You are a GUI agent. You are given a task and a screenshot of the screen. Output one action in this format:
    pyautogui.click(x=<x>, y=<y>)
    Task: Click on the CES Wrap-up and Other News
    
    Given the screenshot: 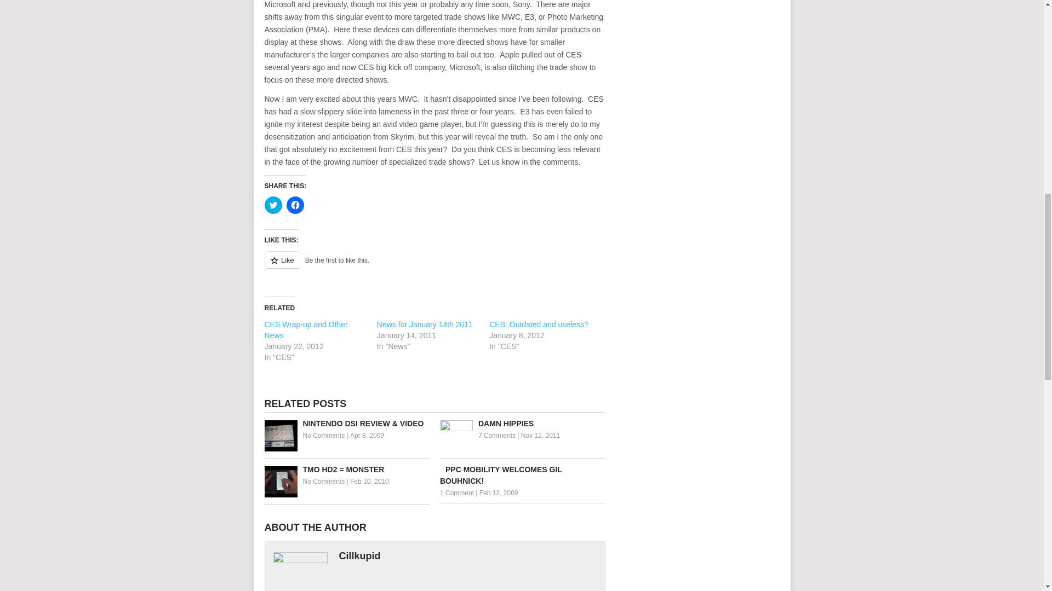 What is the action you would take?
    pyautogui.click(x=305, y=330)
    